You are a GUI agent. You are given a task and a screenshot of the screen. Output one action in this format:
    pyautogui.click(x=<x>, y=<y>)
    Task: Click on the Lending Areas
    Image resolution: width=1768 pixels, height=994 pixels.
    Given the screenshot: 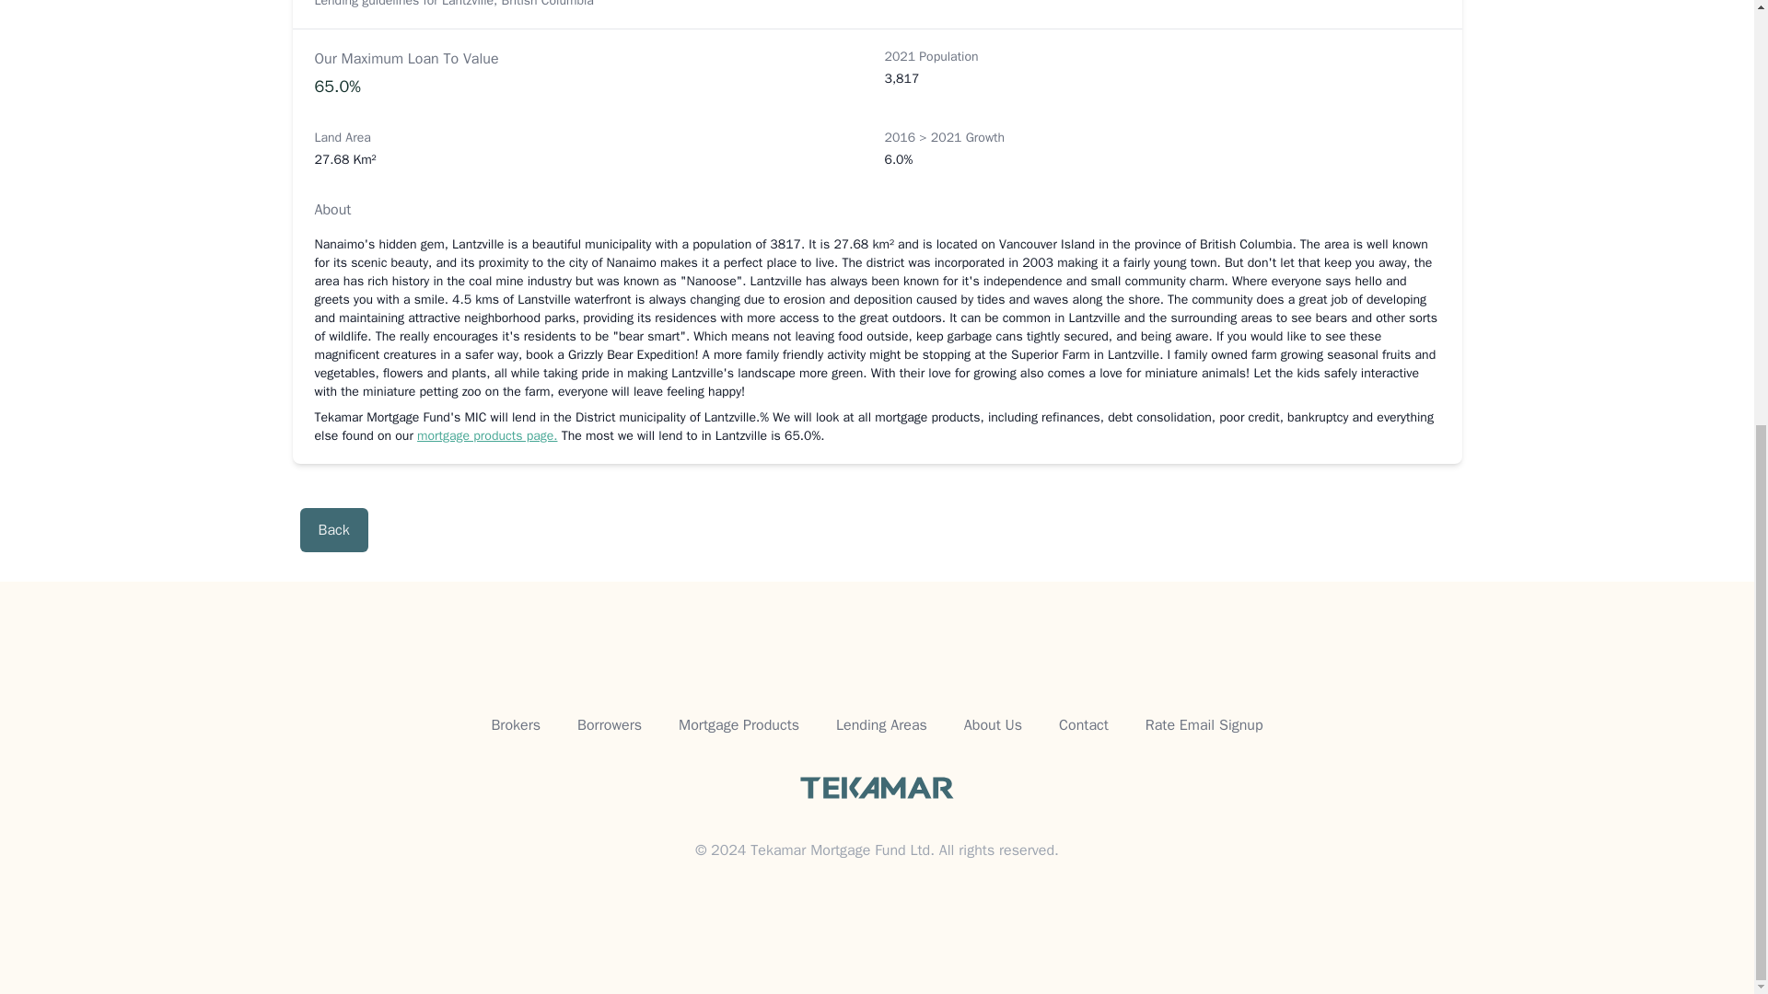 What is the action you would take?
    pyautogui.click(x=881, y=725)
    